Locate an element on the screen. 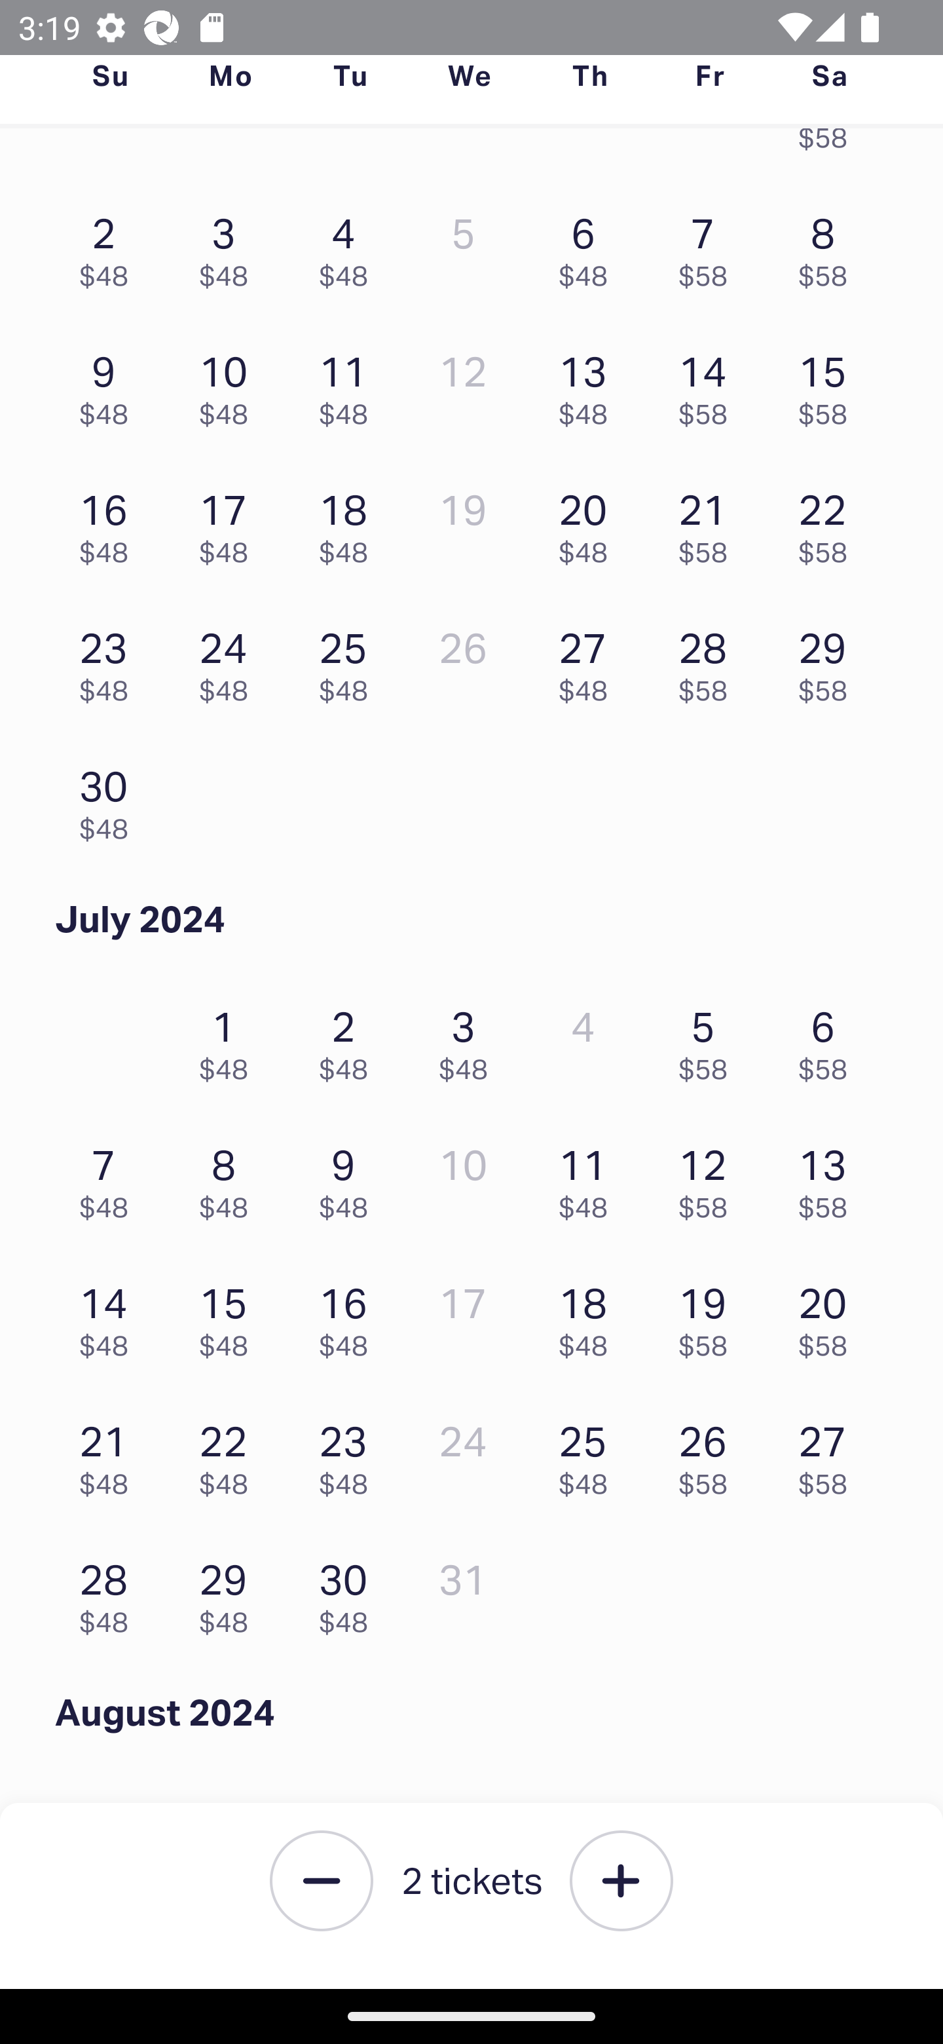 The height and width of the screenshot is (2044, 943). 29 $48 is located at coordinates (230, 1592).